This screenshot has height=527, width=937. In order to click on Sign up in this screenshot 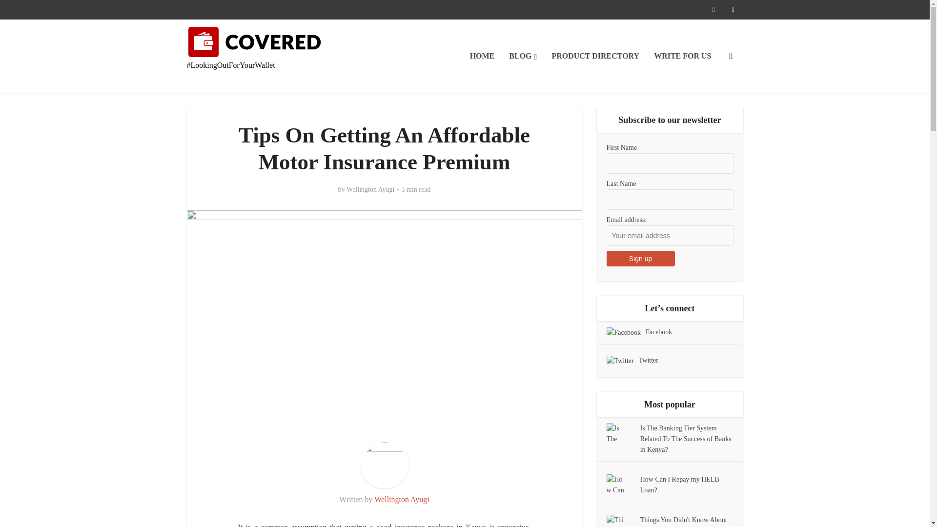, I will do `click(640, 259)`.